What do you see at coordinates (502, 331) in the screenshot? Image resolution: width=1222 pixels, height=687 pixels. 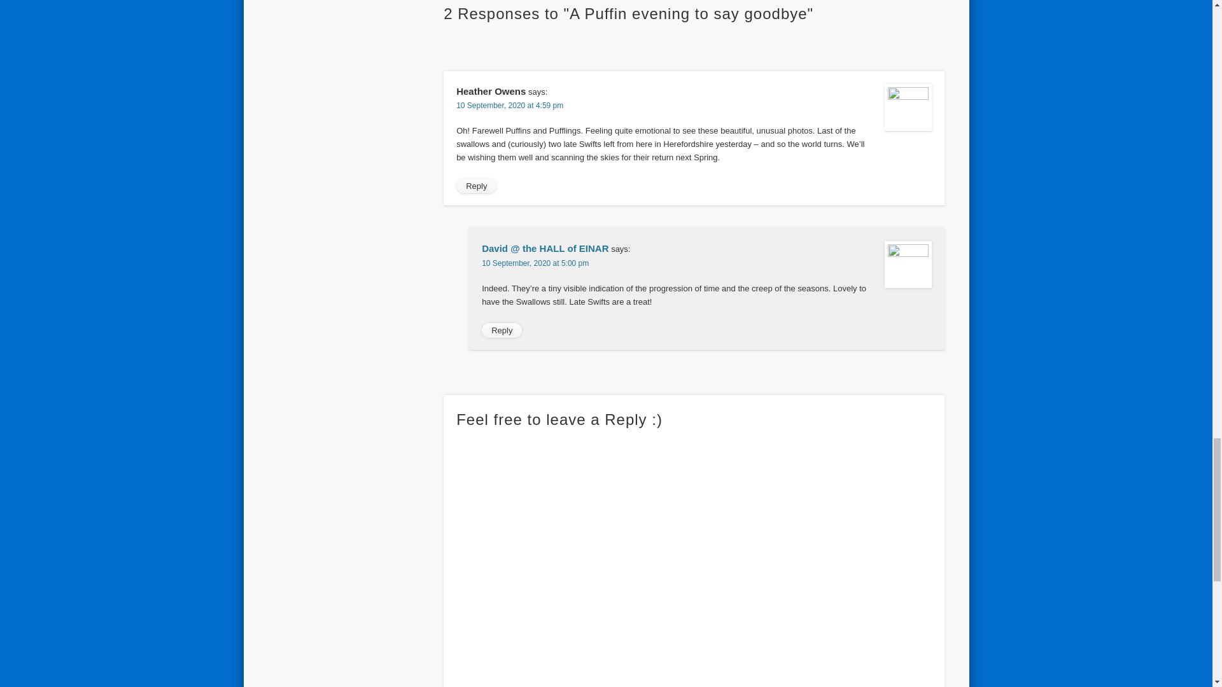 I see `Reply` at bounding box center [502, 331].